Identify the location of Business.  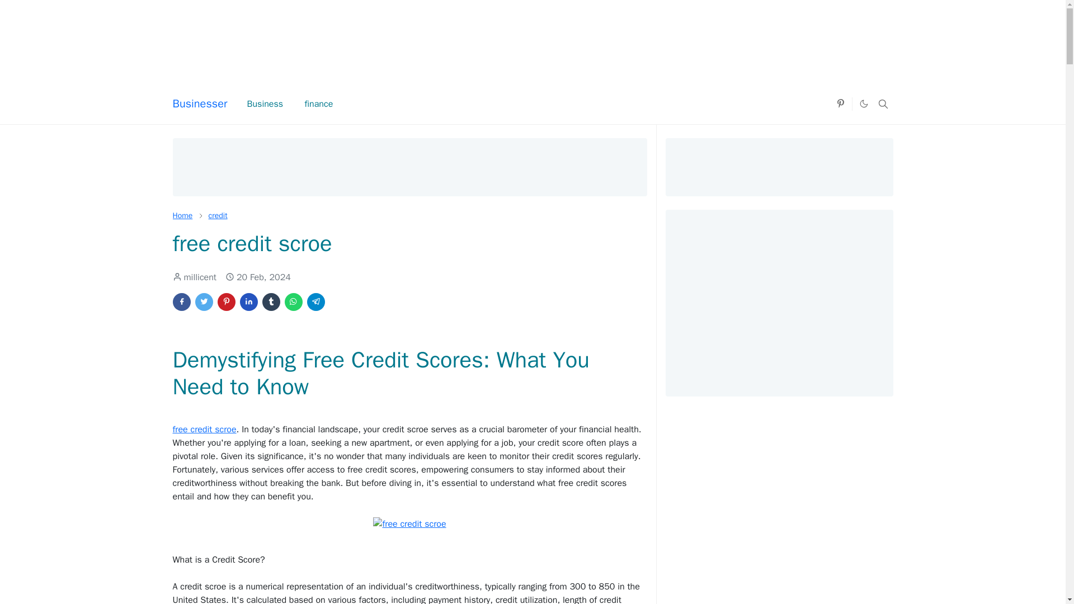
(265, 104).